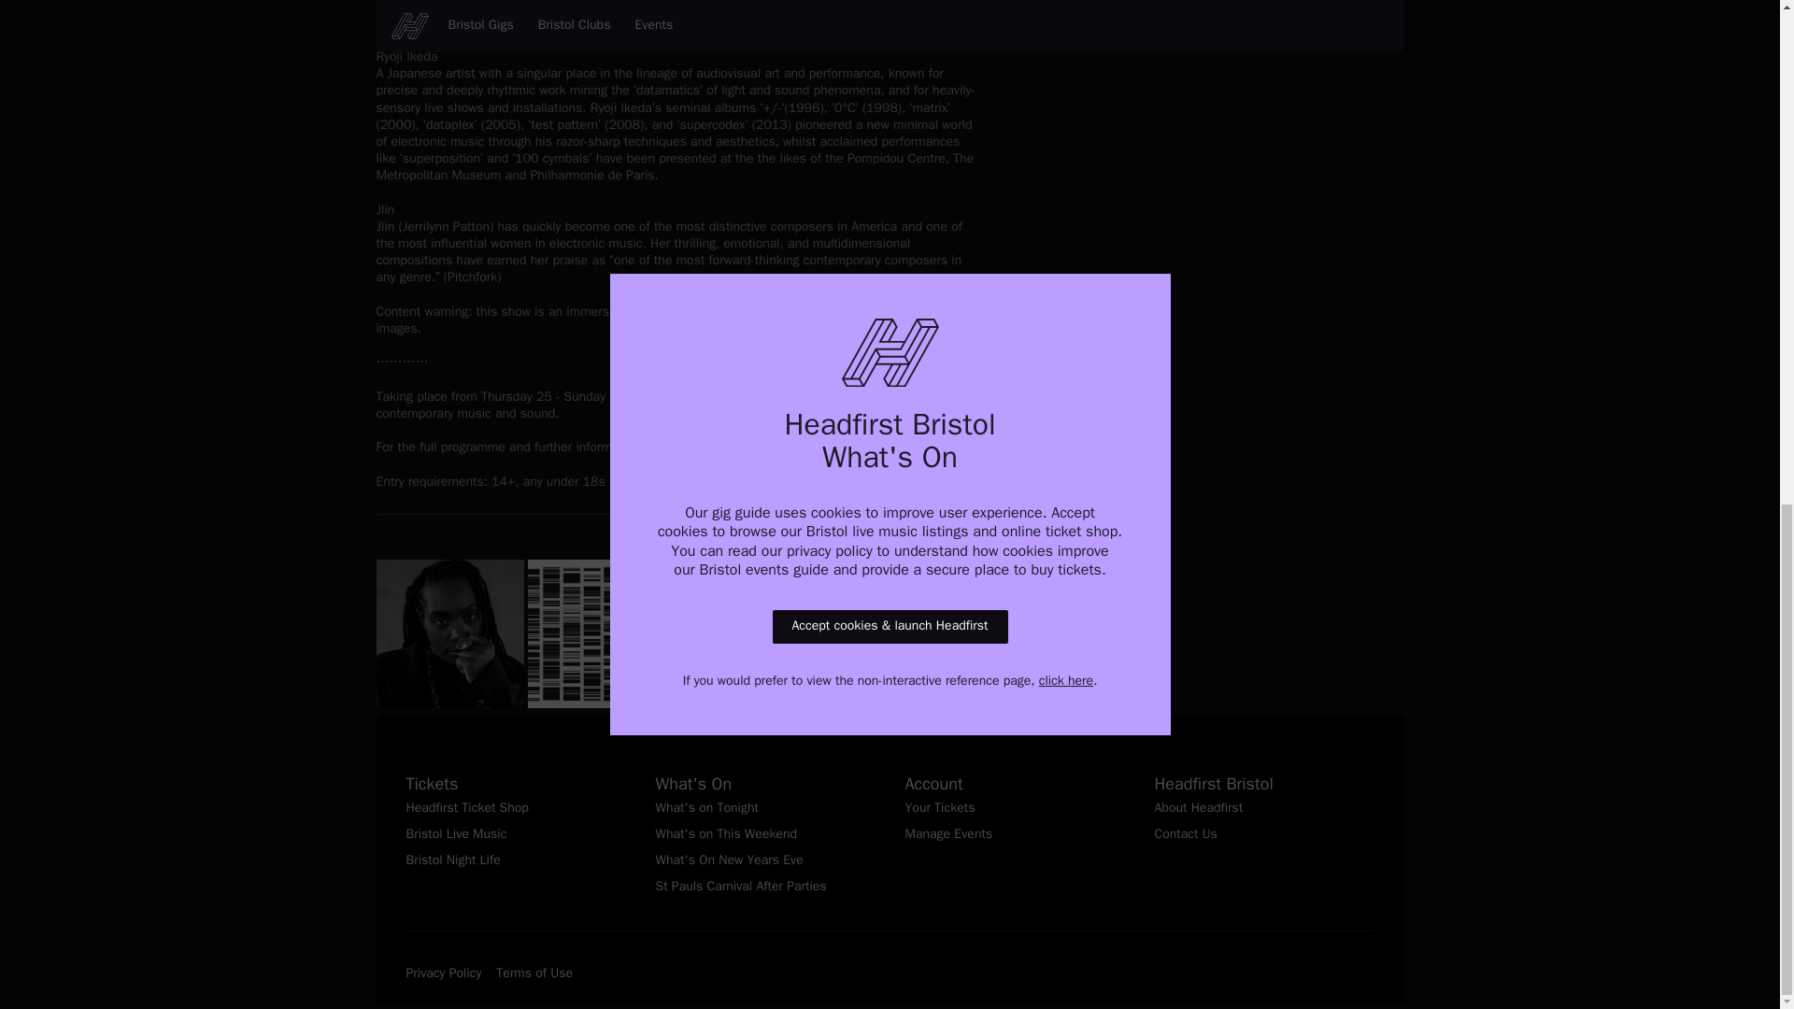 This screenshot has width=1794, height=1009. I want to click on Privacy Policy, so click(443, 974).